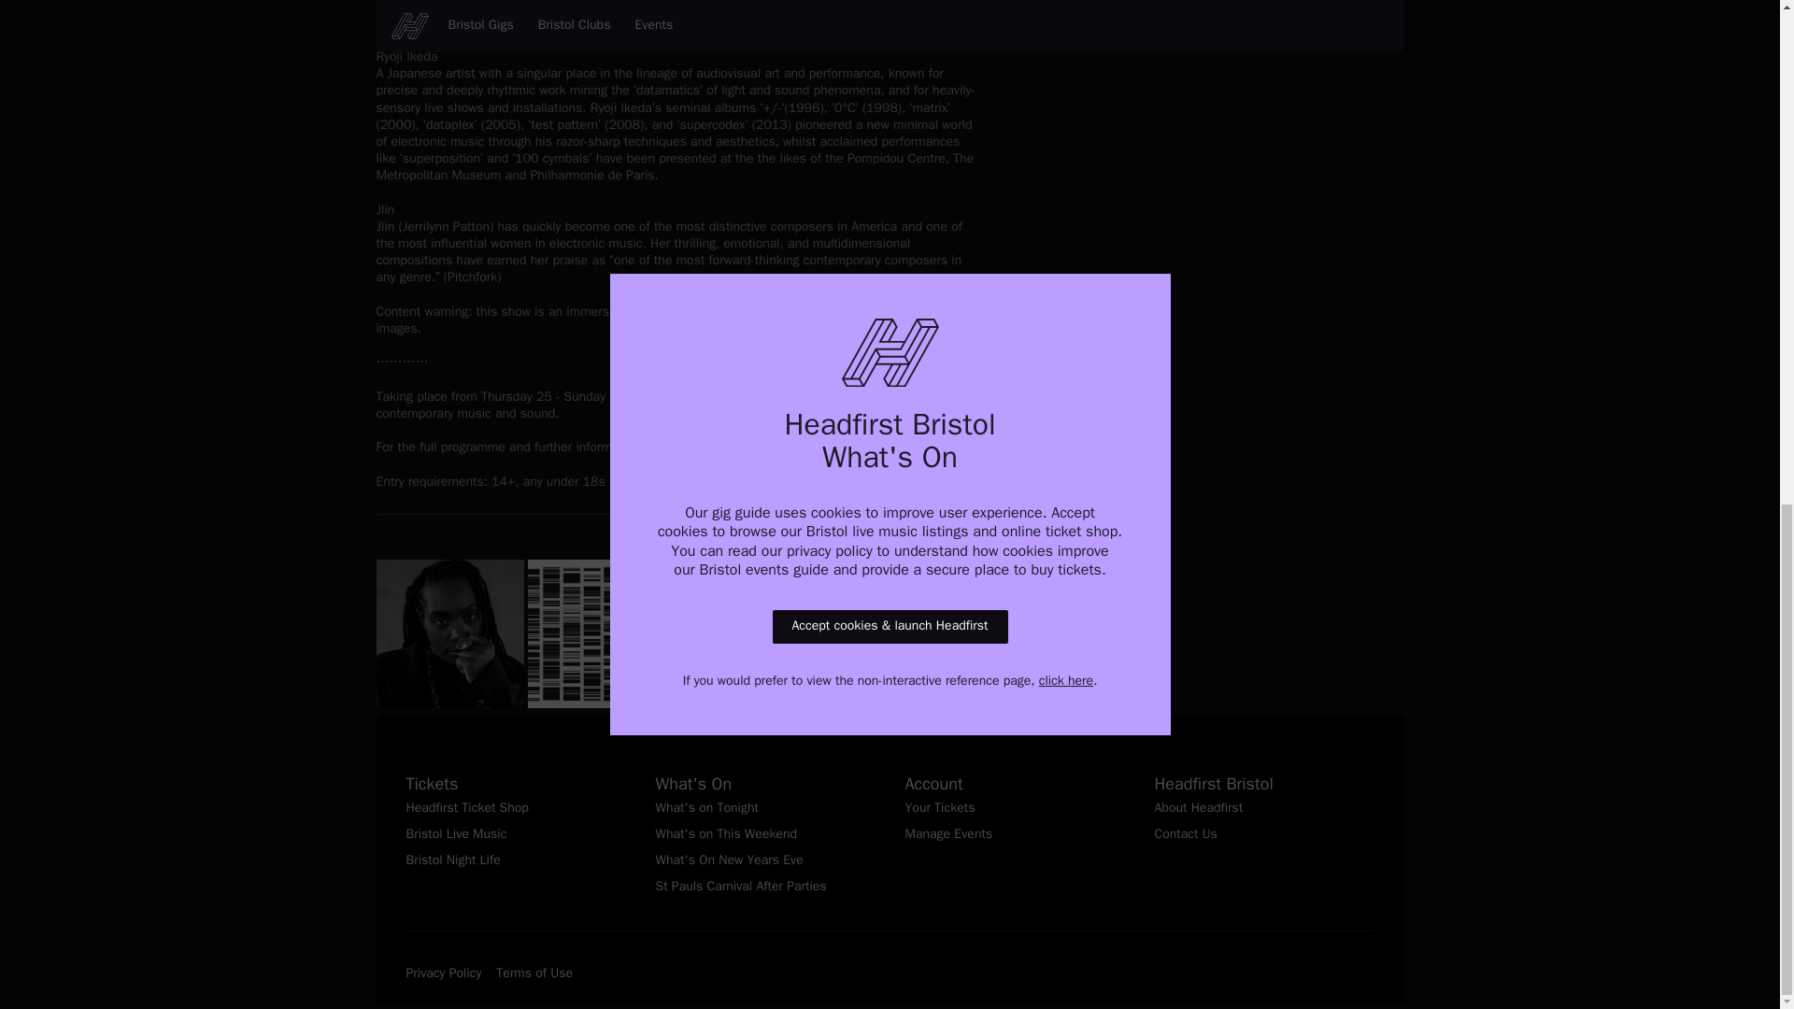 This screenshot has width=1794, height=1009. I want to click on Privacy Policy, so click(443, 974).